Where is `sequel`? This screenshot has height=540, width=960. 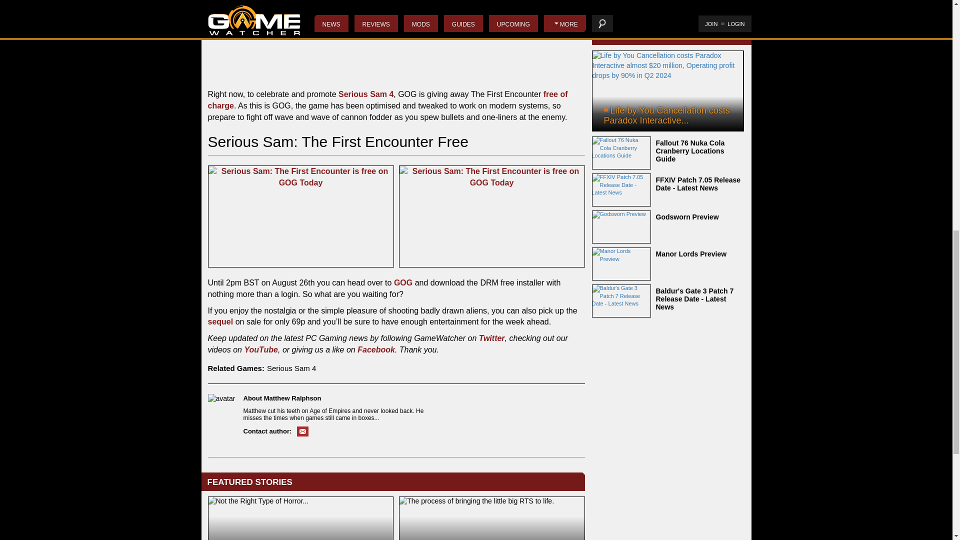
sequel is located at coordinates (220, 322).